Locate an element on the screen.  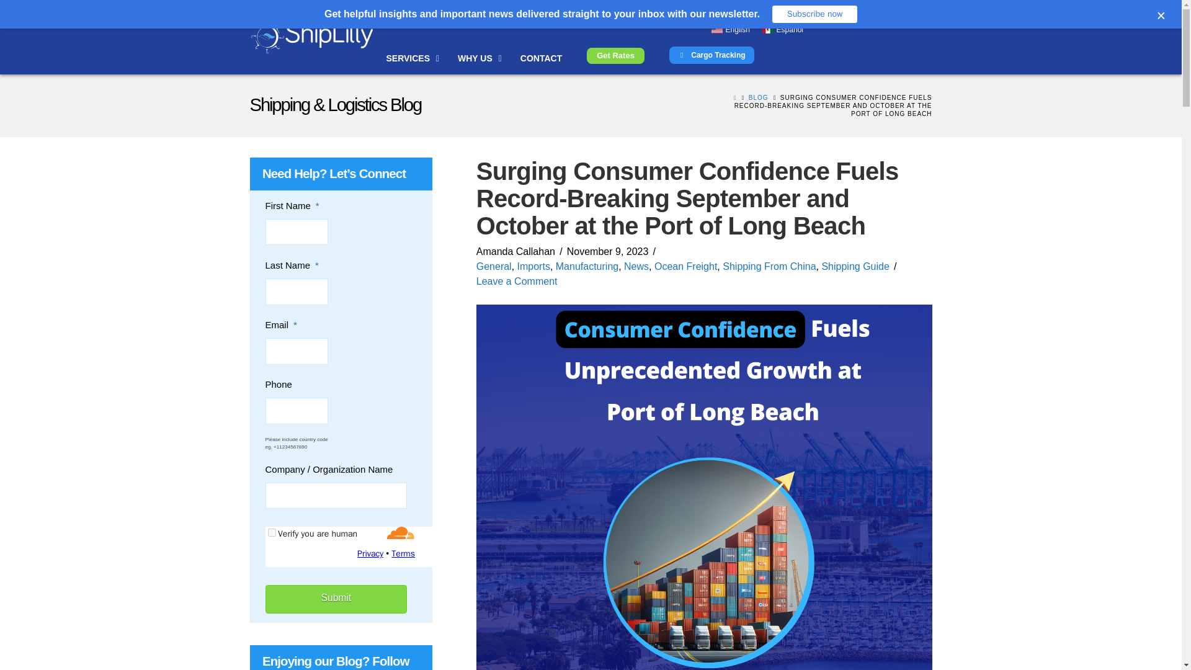
BLOG is located at coordinates (758, 98).